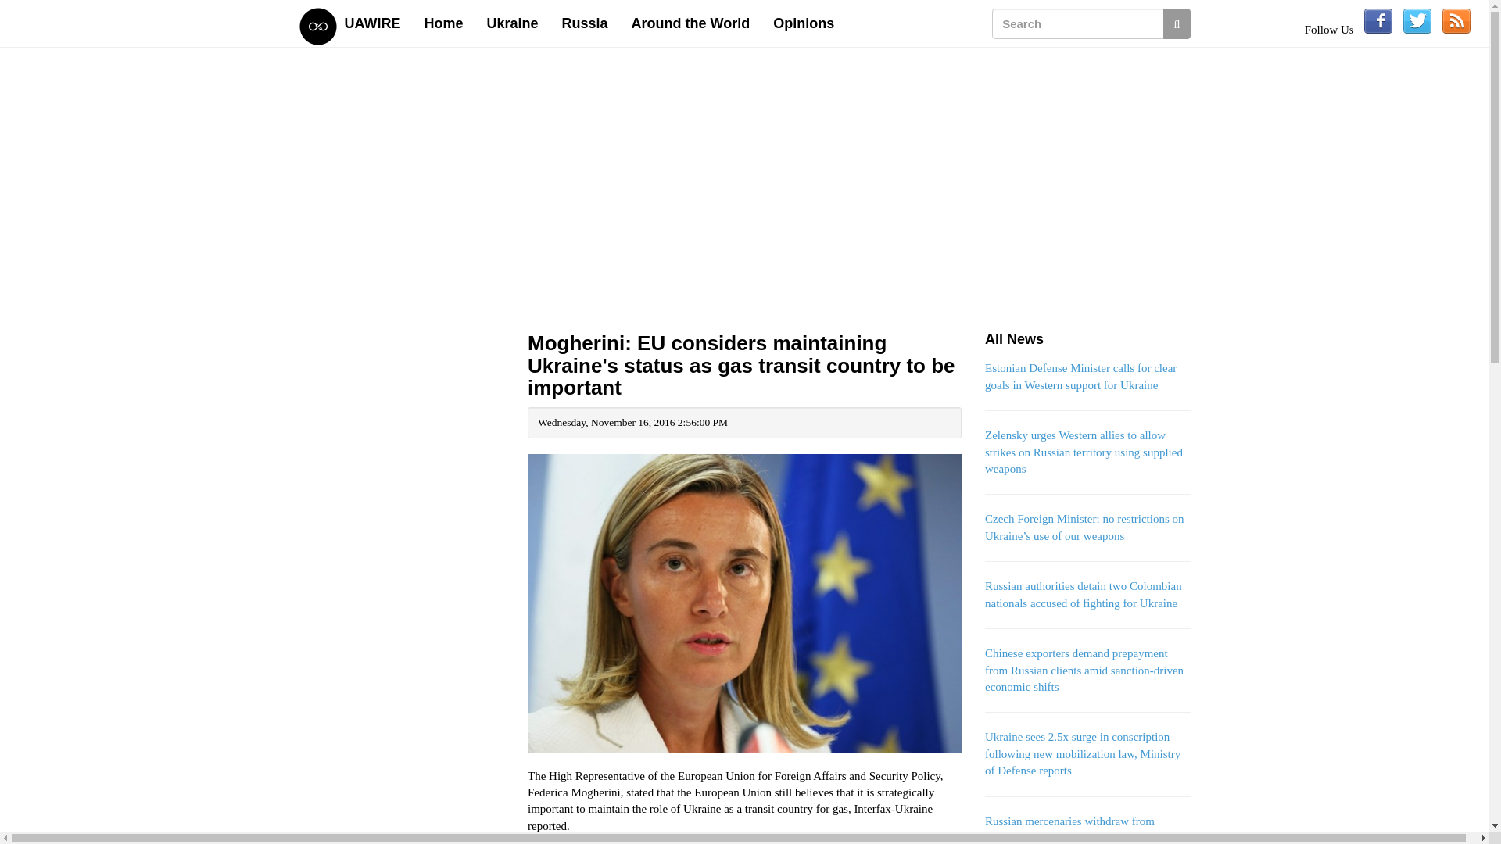 Image resolution: width=1501 pixels, height=844 pixels. What do you see at coordinates (444, 23) in the screenshot?
I see `Home` at bounding box center [444, 23].